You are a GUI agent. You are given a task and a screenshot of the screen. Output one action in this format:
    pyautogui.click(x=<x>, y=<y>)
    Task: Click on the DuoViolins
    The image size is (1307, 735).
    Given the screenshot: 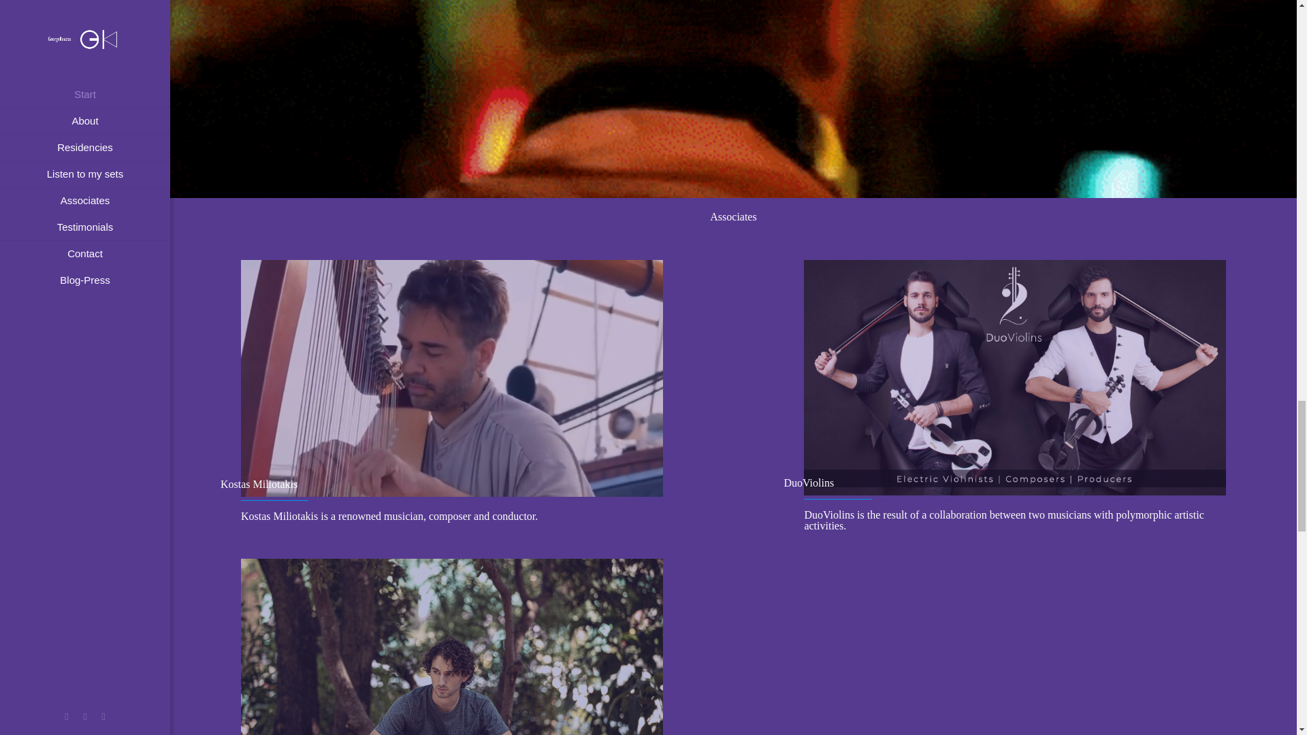 What is the action you would take?
    pyautogui.click(x=1014, y=380)
    